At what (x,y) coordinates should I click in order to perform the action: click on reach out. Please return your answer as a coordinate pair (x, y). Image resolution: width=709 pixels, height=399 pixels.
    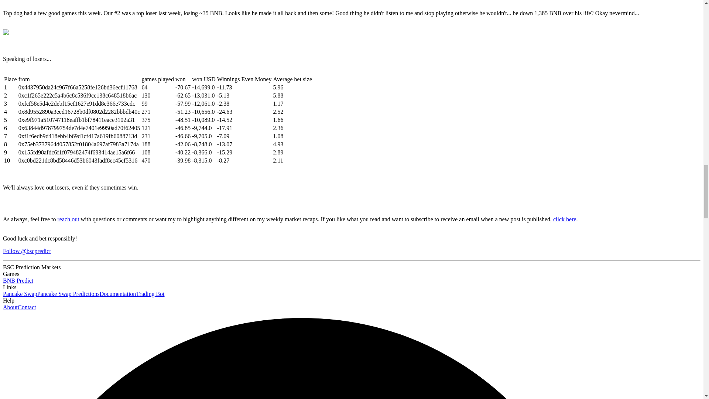
    Looking at the image, I should click on (68, 219).